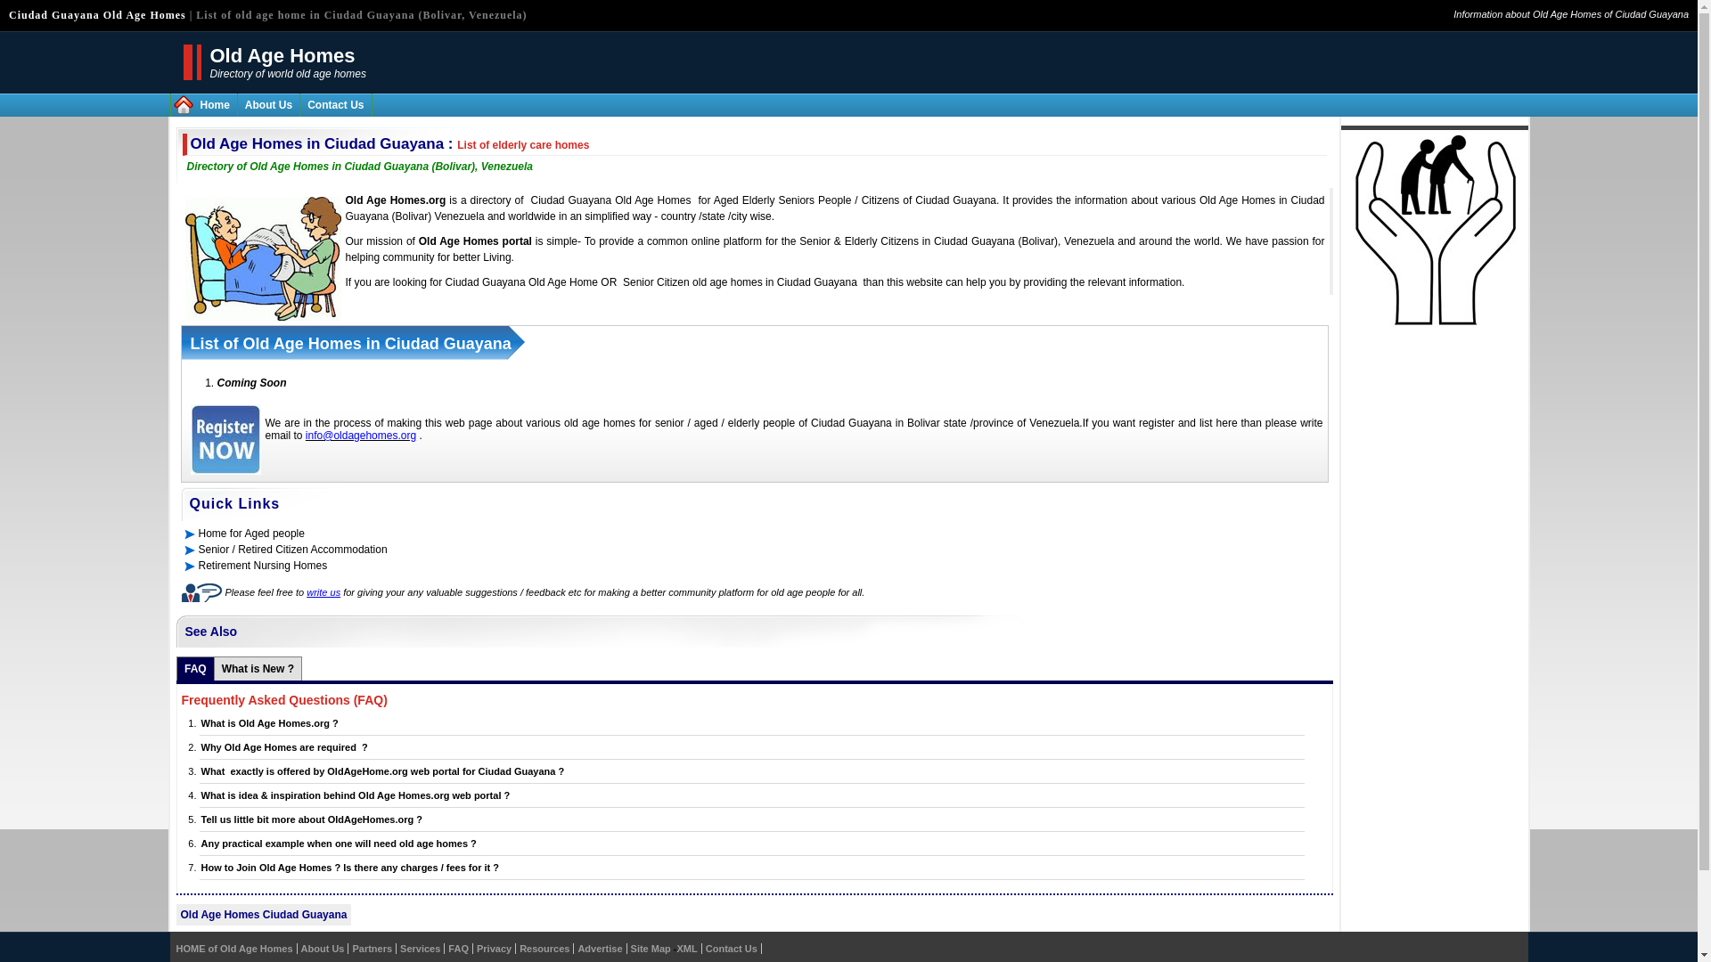  What do you see at coordinates (494, 949) in the screenshot?
I see `Privacy` at bounding box center [494, 949].